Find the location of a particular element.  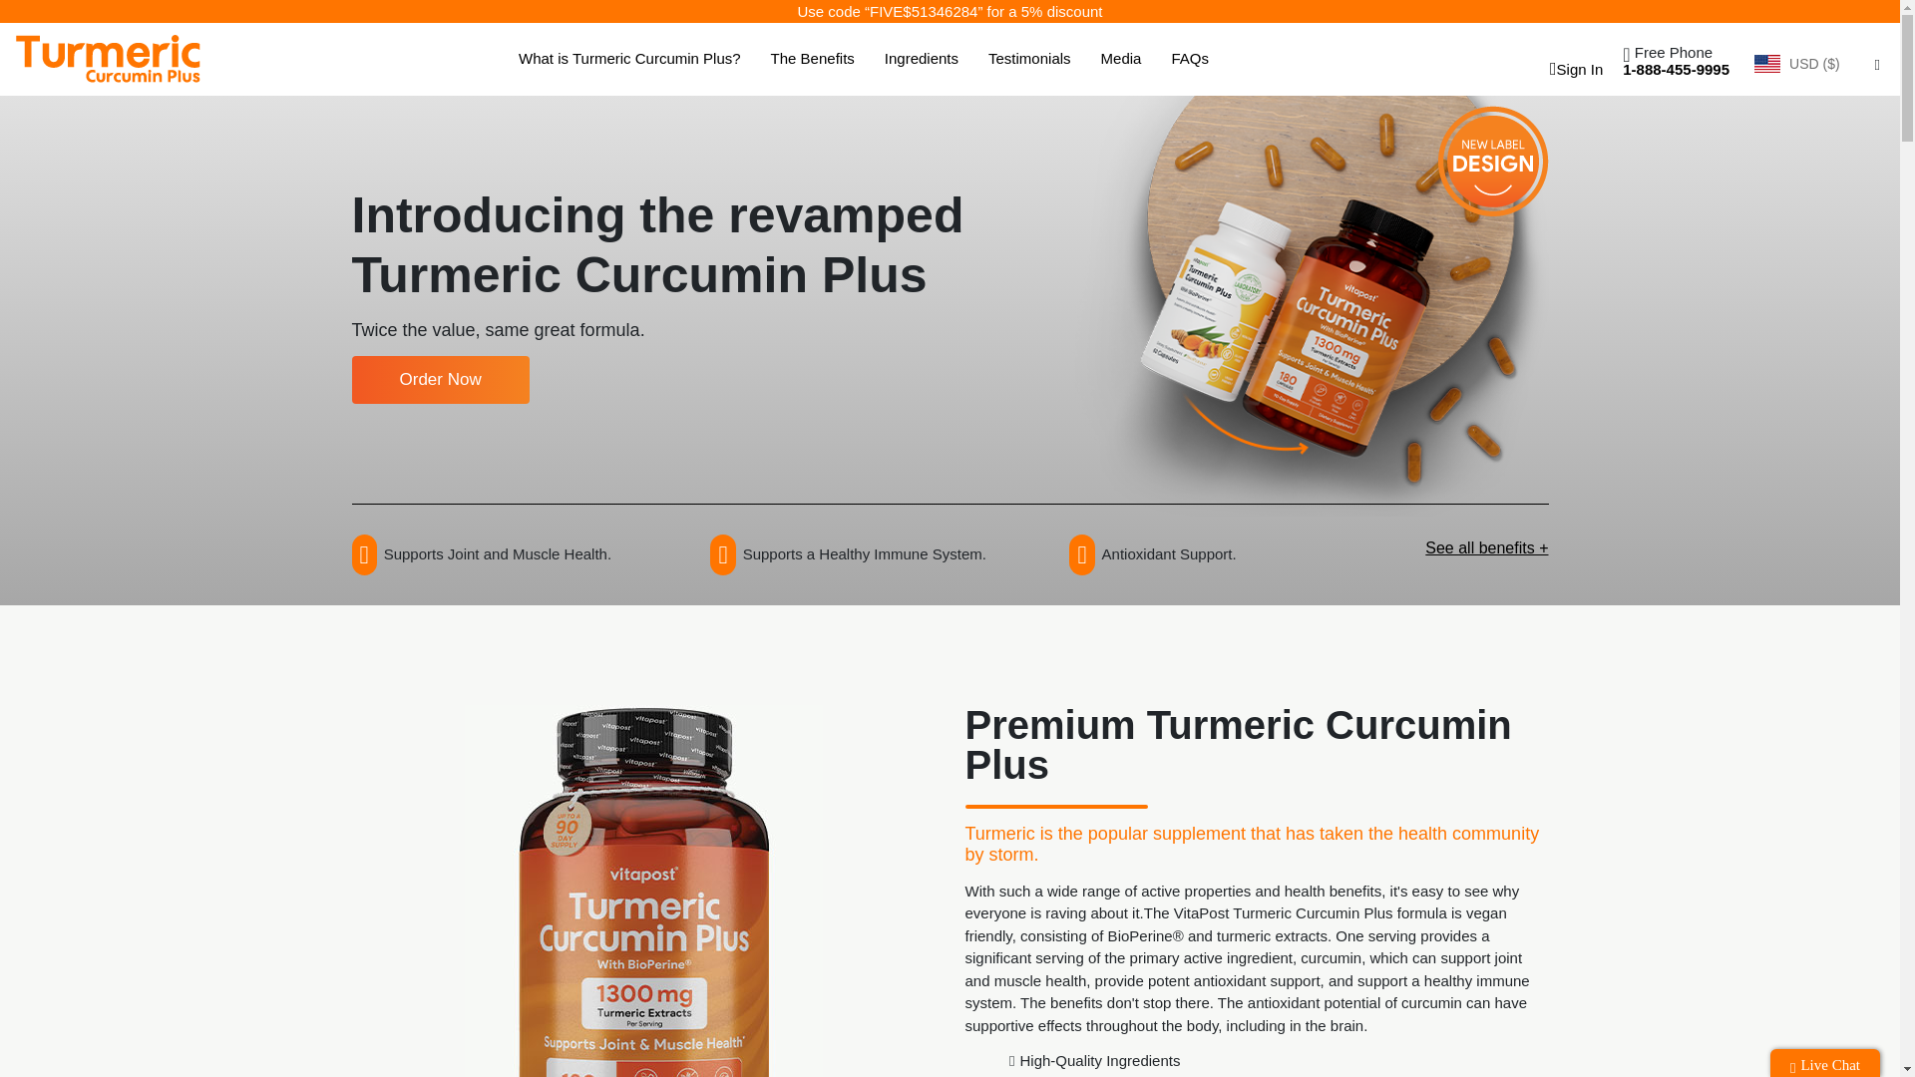

Turmeric Curcumin Plus Official Logo is located at coordinates (108, 58).